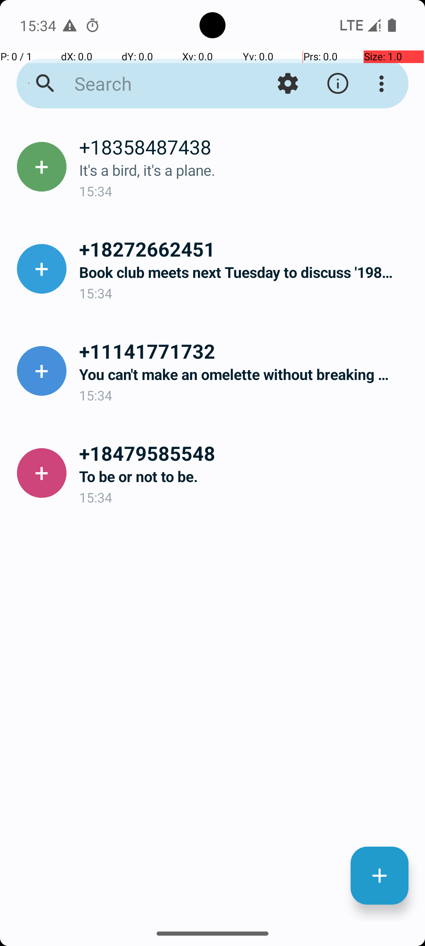 This screenshot has height=946, width=425. I want to click on +18479585548, so click(246, 453).